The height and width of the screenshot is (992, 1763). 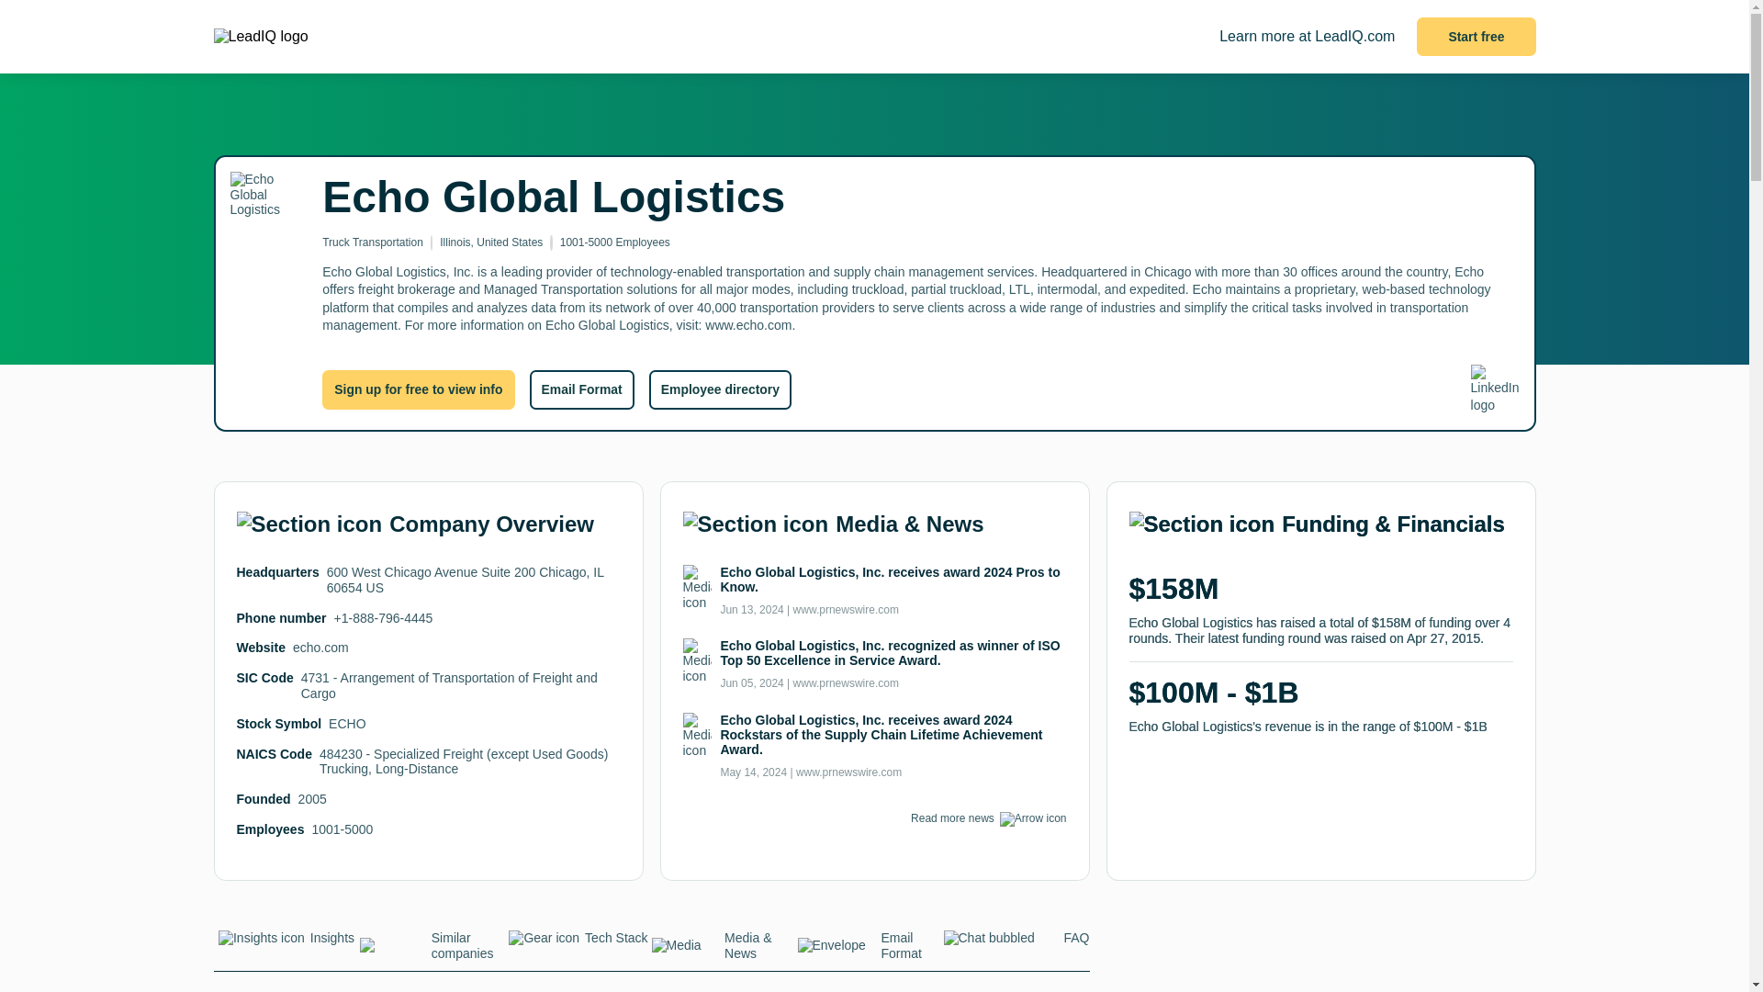 What do you see at coordinates (1307, 37) in the screenshot?
I see `Learn more at LeadIQ.com` at bounding box center [1307, 37].